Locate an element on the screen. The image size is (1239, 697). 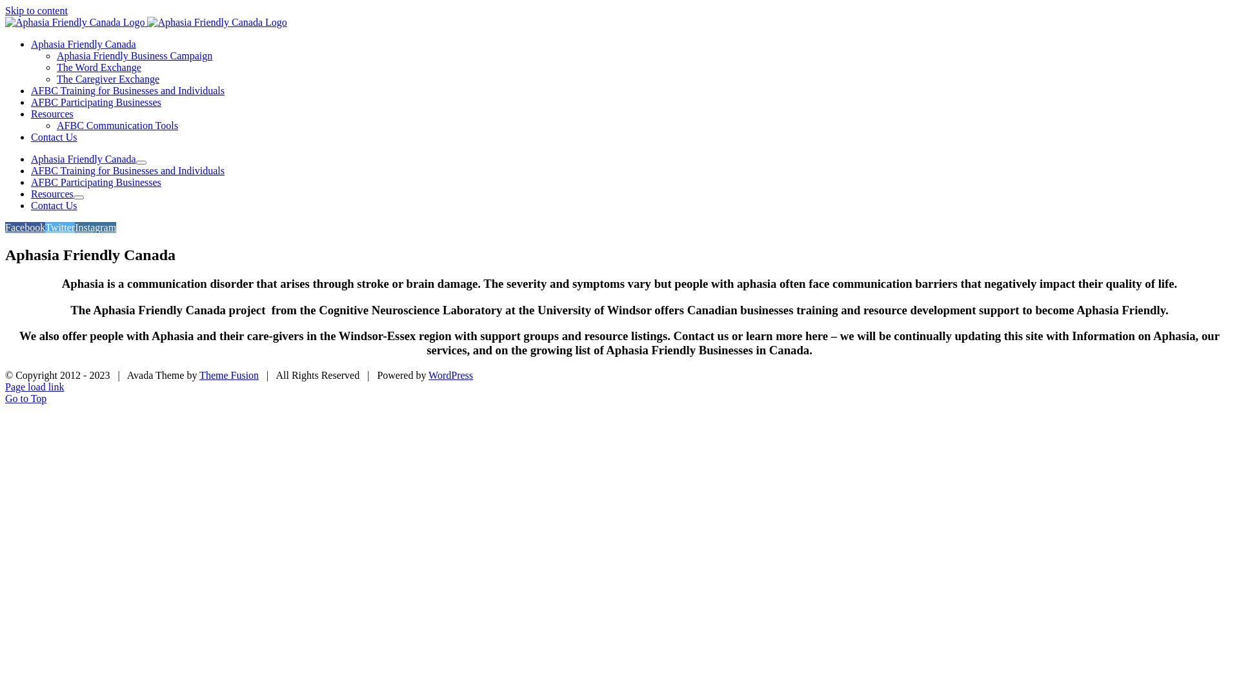
Contact Us is located at coordinates (54, 205).